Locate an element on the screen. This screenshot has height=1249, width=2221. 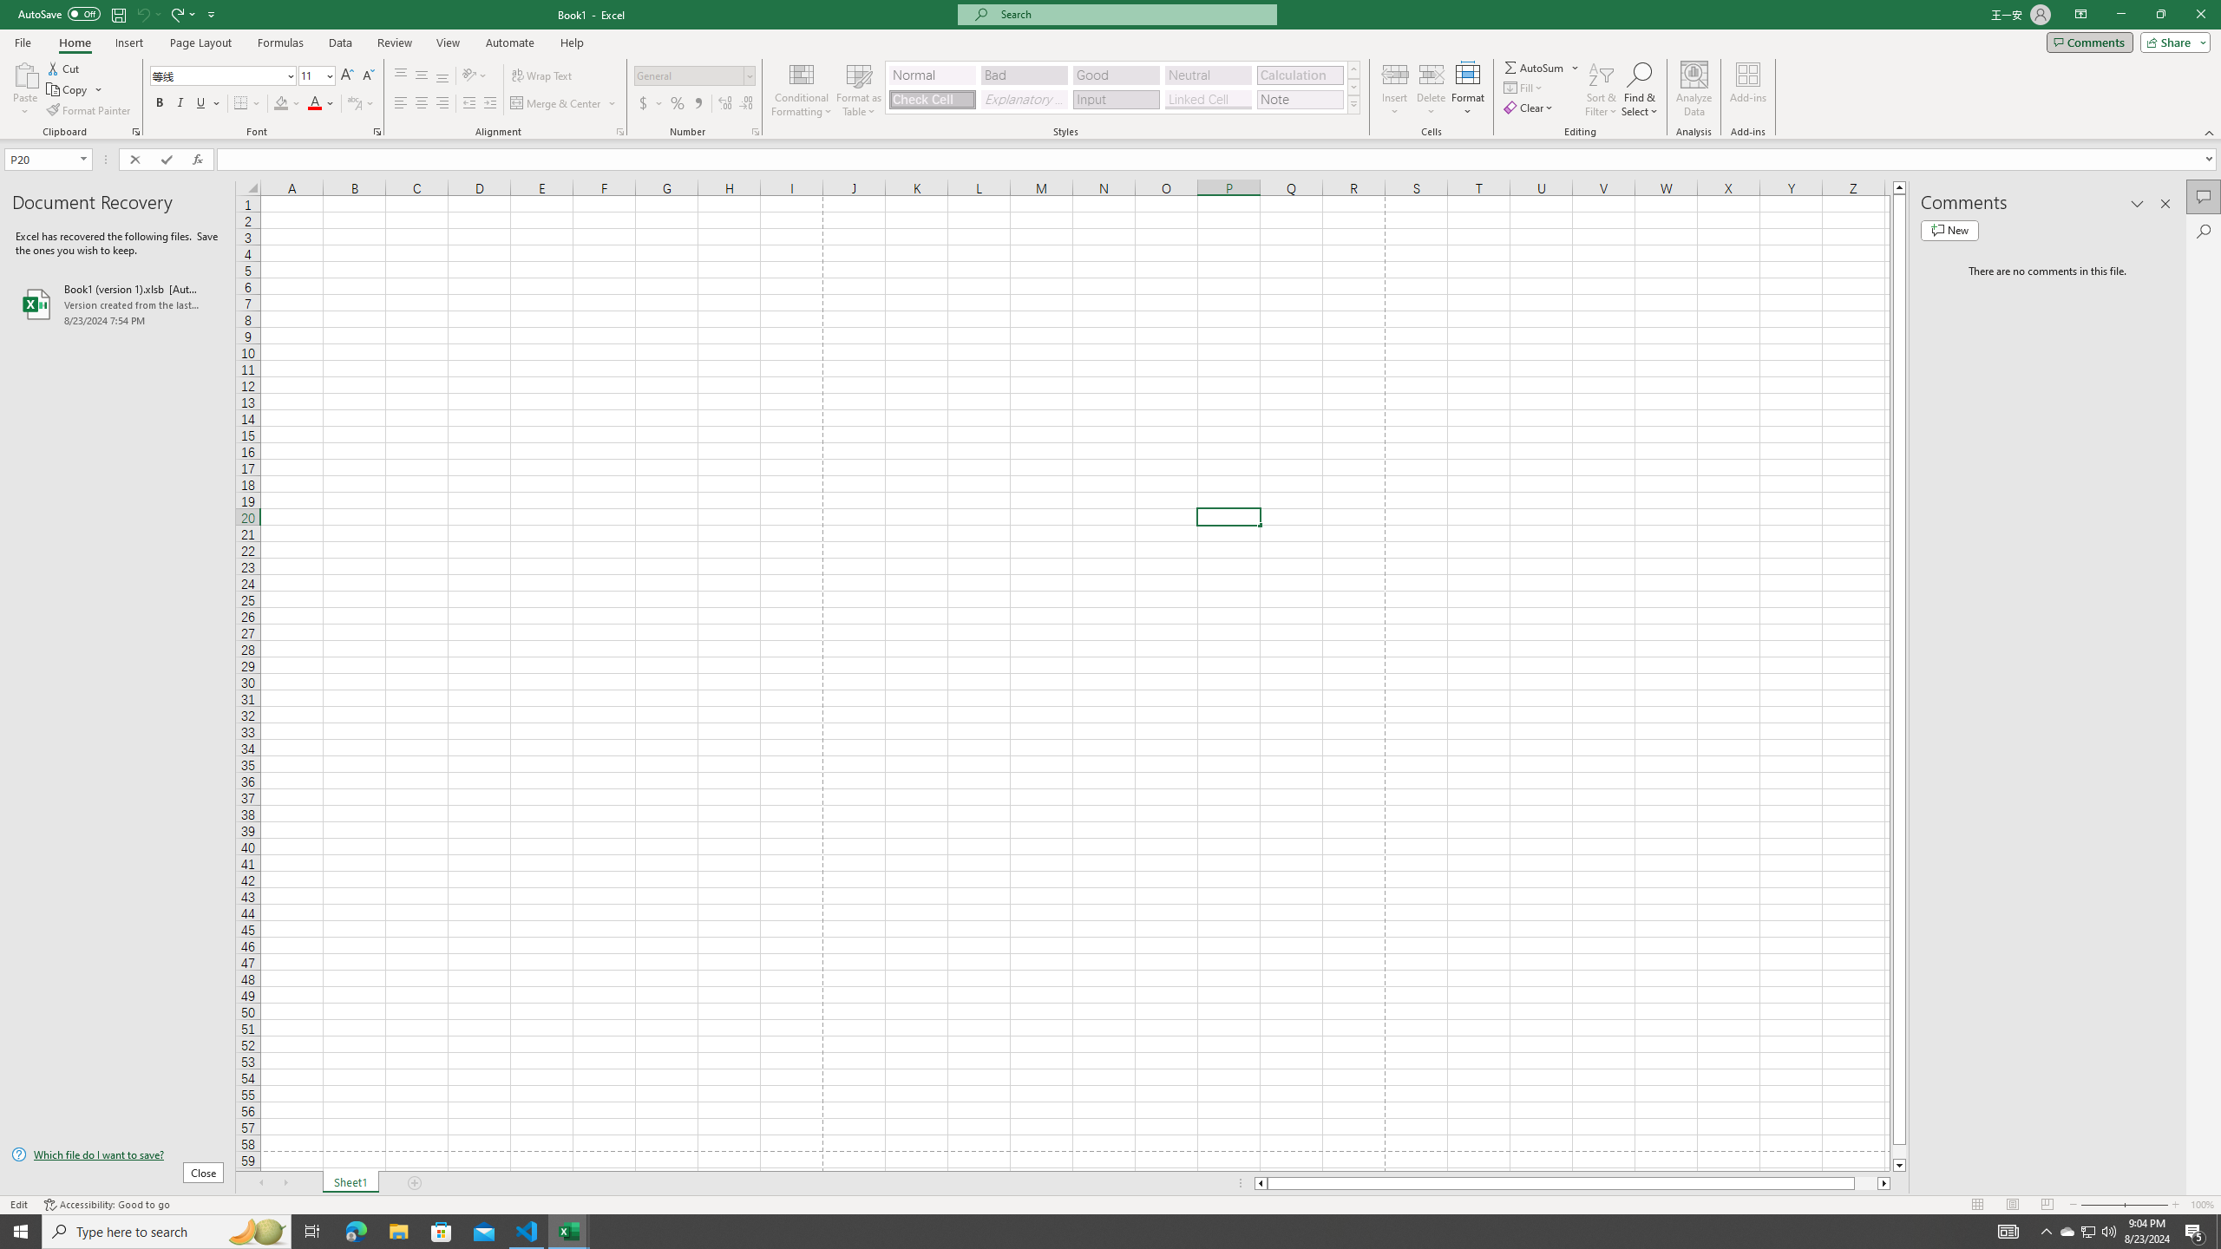
Increase Indent is located at coordinates (489, 104).